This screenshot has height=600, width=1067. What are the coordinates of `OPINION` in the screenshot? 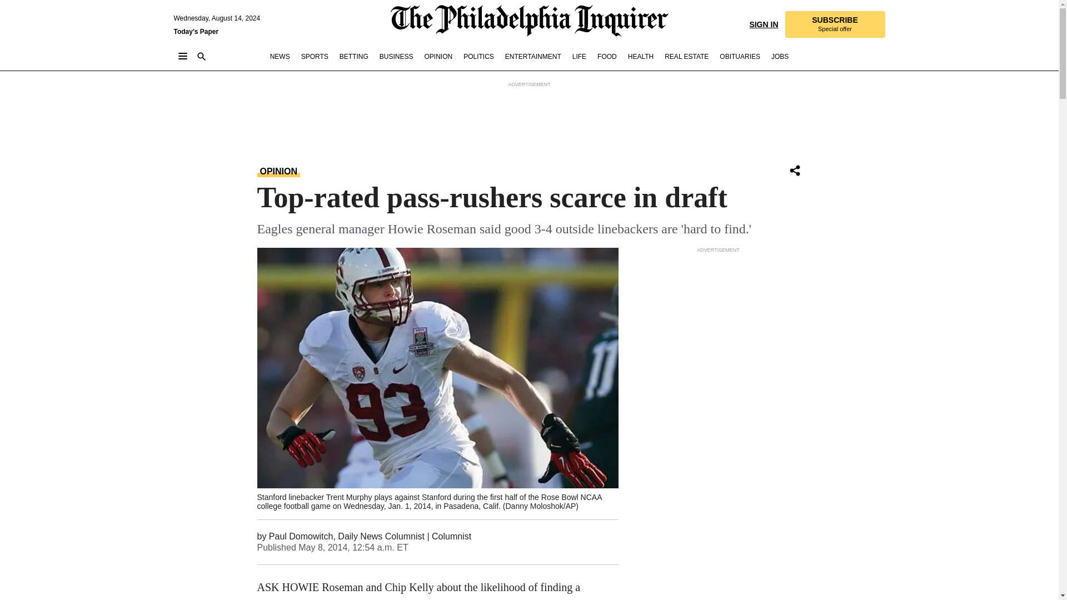 It's located at (438, 57).